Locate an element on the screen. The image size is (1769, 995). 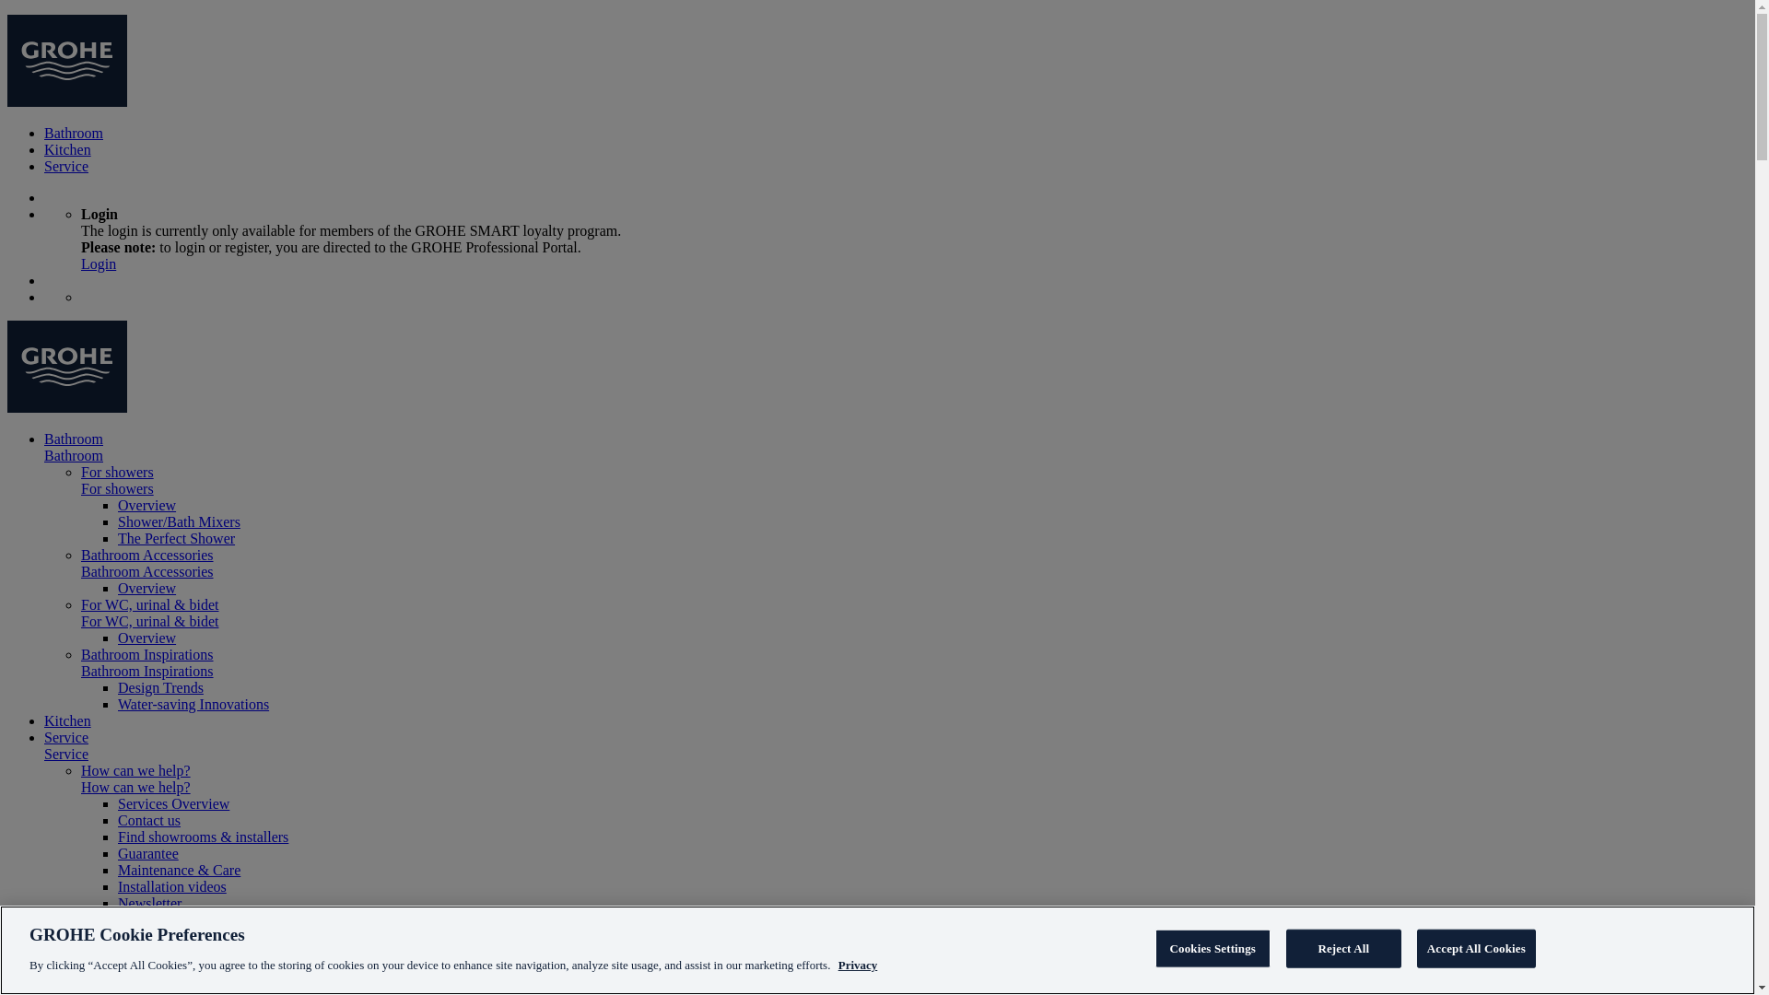
Bathroom Inspirations is located at coordinates (147, 654).